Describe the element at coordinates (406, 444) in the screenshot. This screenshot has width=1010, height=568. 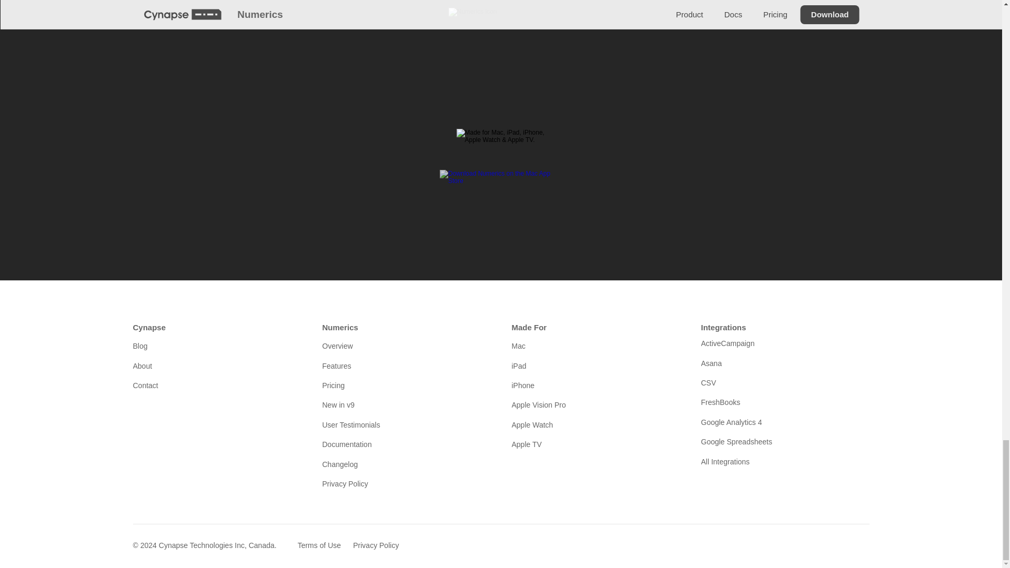
I see `Documentation` at that location.